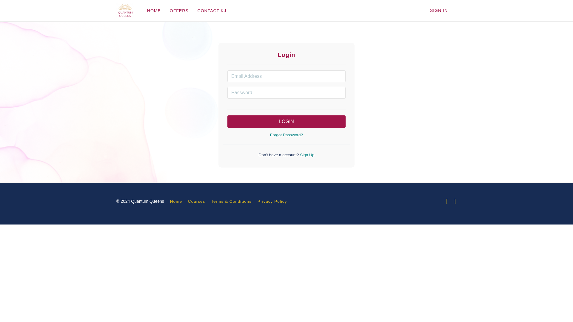 This screenshot has width=573, height=322. What do you see at coordinates (196, 201) in the screenshot?
I see `Courses` at bounding box center [196, 201].